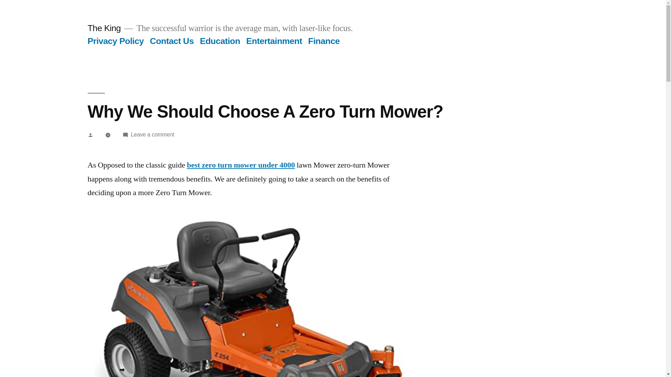 The width and height of the screenshot is (671, 377). What do you see at coordinates (104, 28) in the screenshot?
I see `Finance` at bounding box center [104, 28].